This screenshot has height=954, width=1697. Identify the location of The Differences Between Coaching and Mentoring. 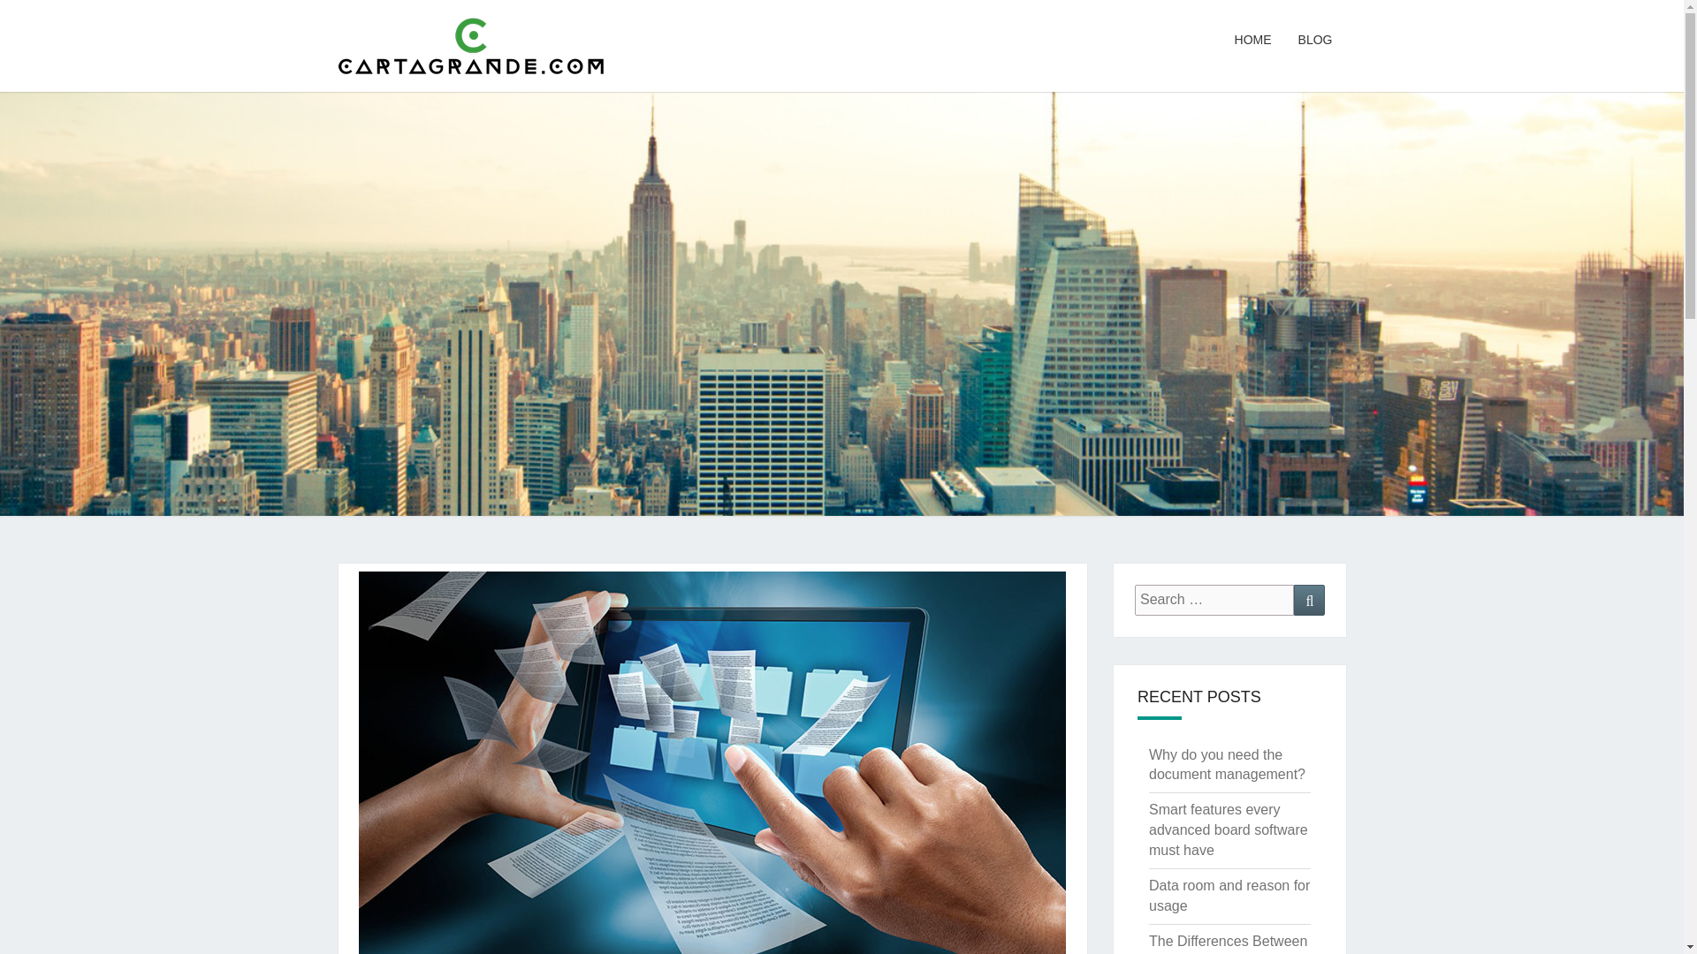
(1227, 943).